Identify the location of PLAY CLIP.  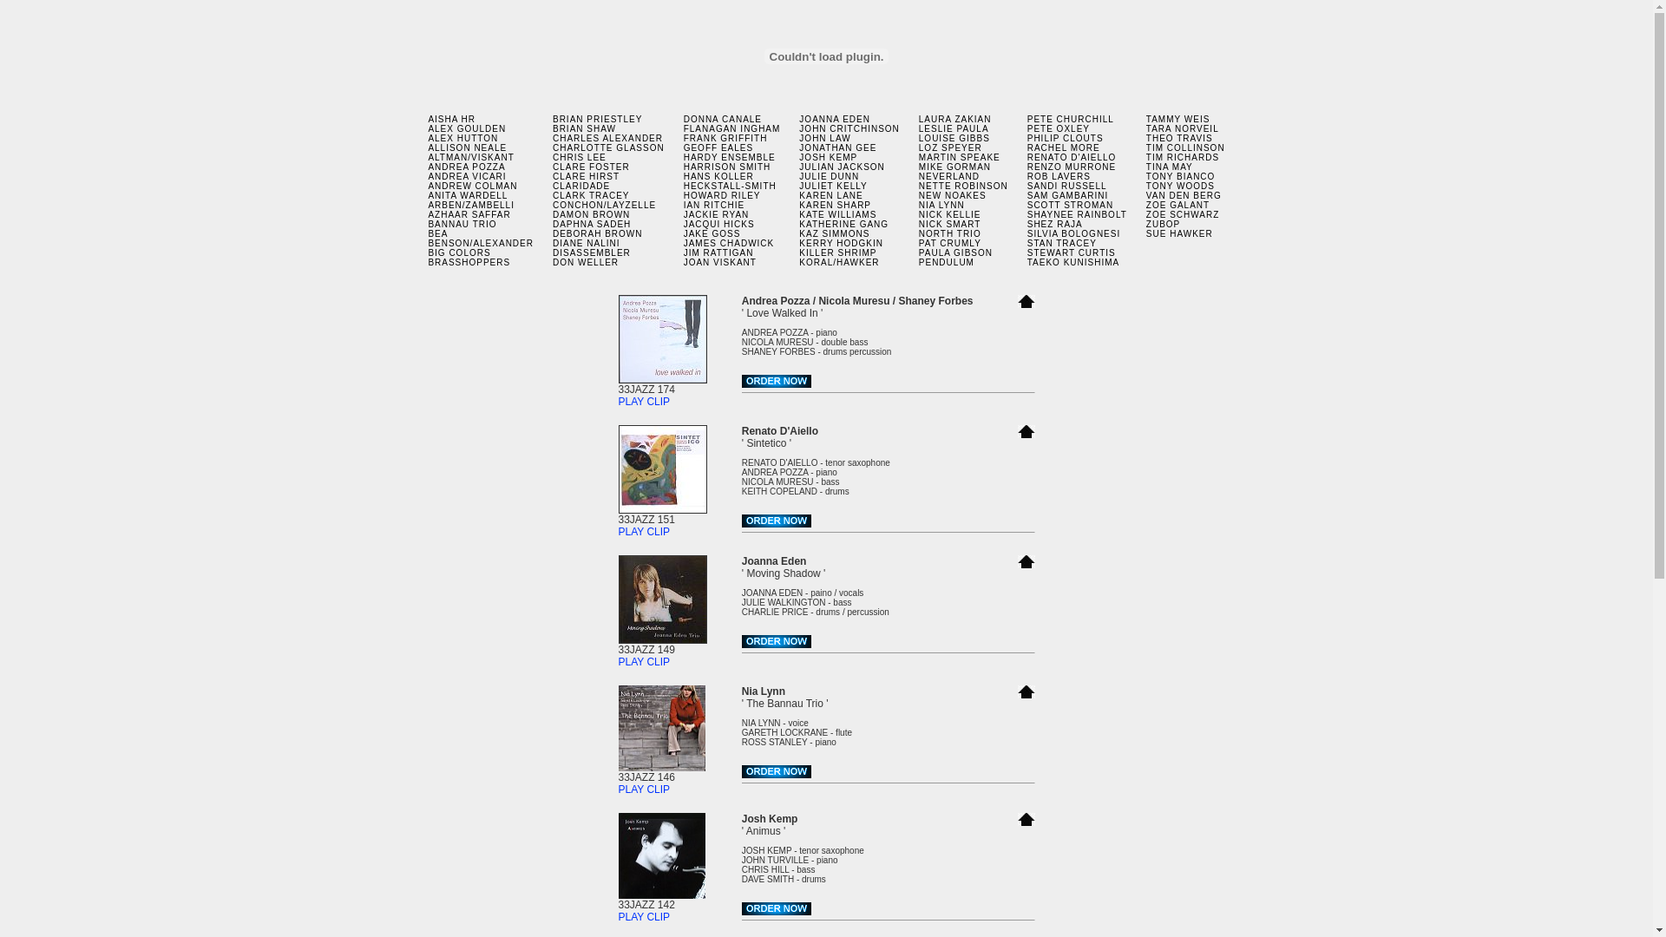
(644, 532).